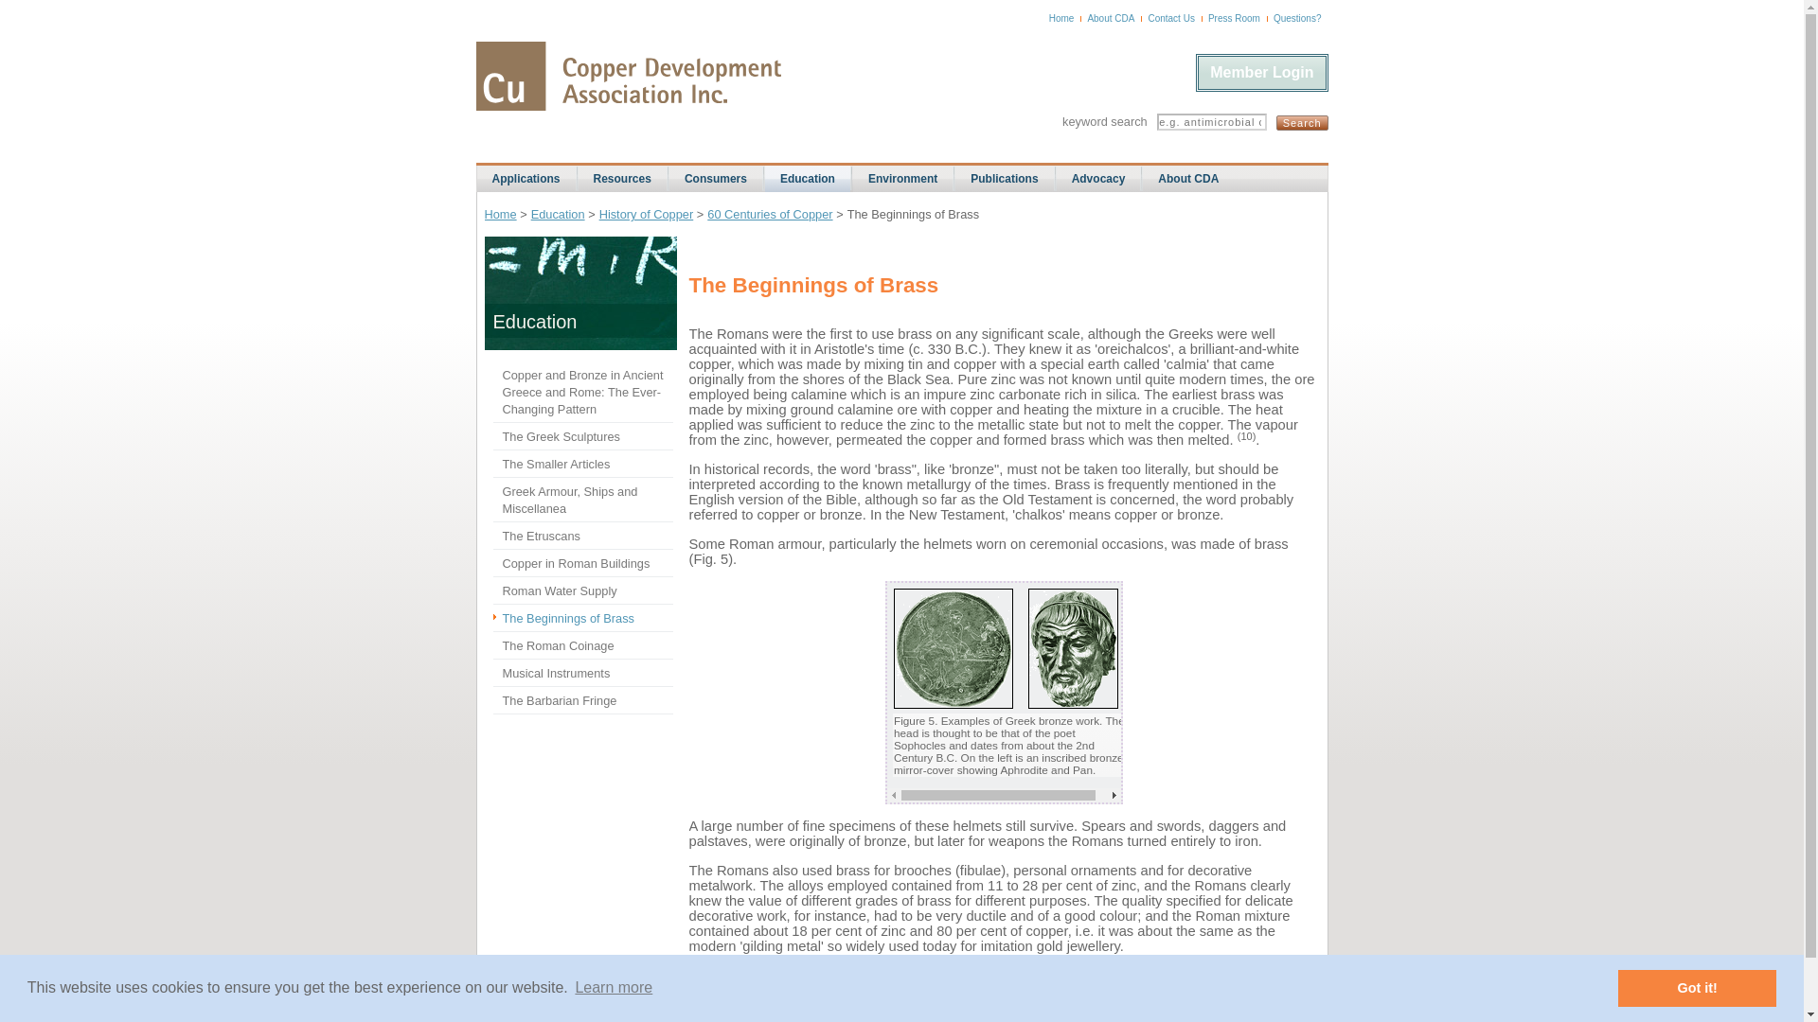 This screenshot has width=1818, height=1022. Describe the element at coordinates (622, 178) in the screenshot. I see `Copper and Copper-related resources` at that location.